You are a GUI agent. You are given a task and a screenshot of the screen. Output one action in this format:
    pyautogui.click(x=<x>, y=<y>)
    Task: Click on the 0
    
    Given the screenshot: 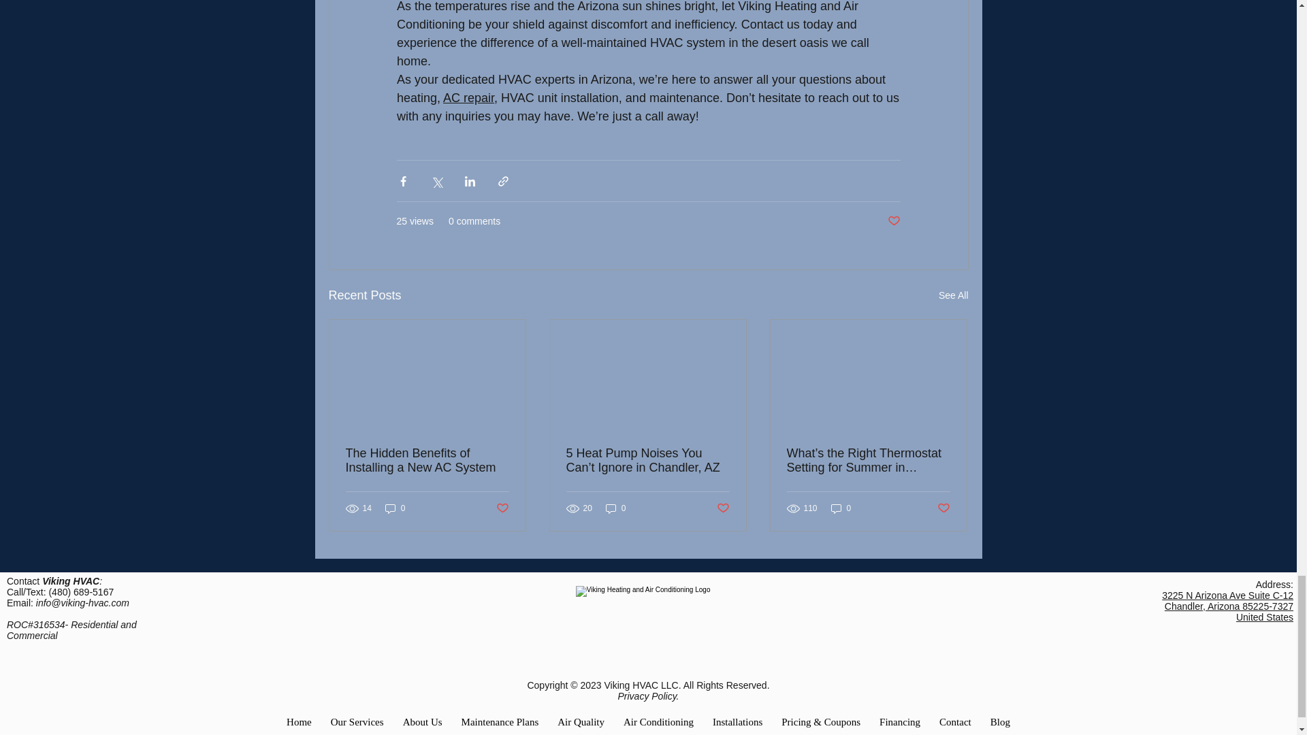 What is the action you would take?
    pyautogui.click(x=841, y=508)
    